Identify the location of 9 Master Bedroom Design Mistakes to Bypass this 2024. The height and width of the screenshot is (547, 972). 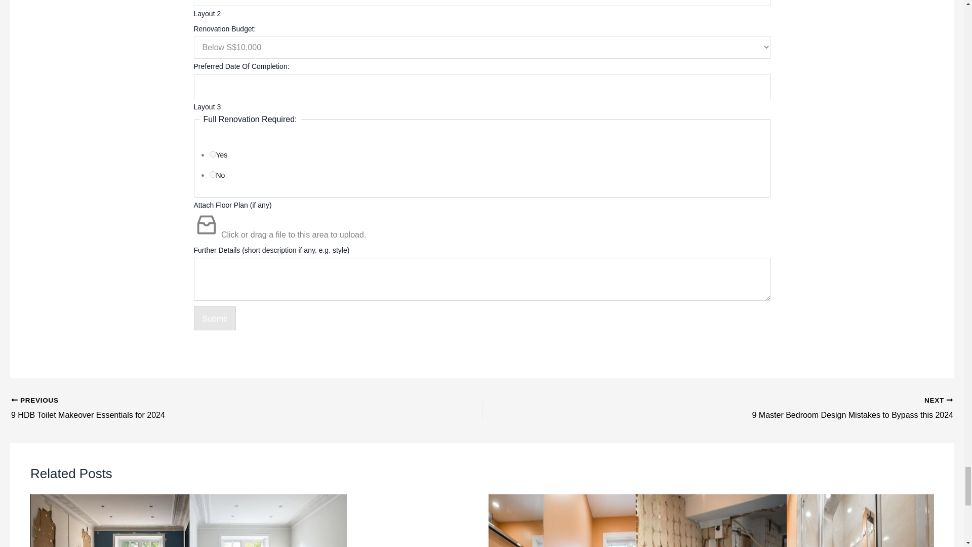
(764, 408).